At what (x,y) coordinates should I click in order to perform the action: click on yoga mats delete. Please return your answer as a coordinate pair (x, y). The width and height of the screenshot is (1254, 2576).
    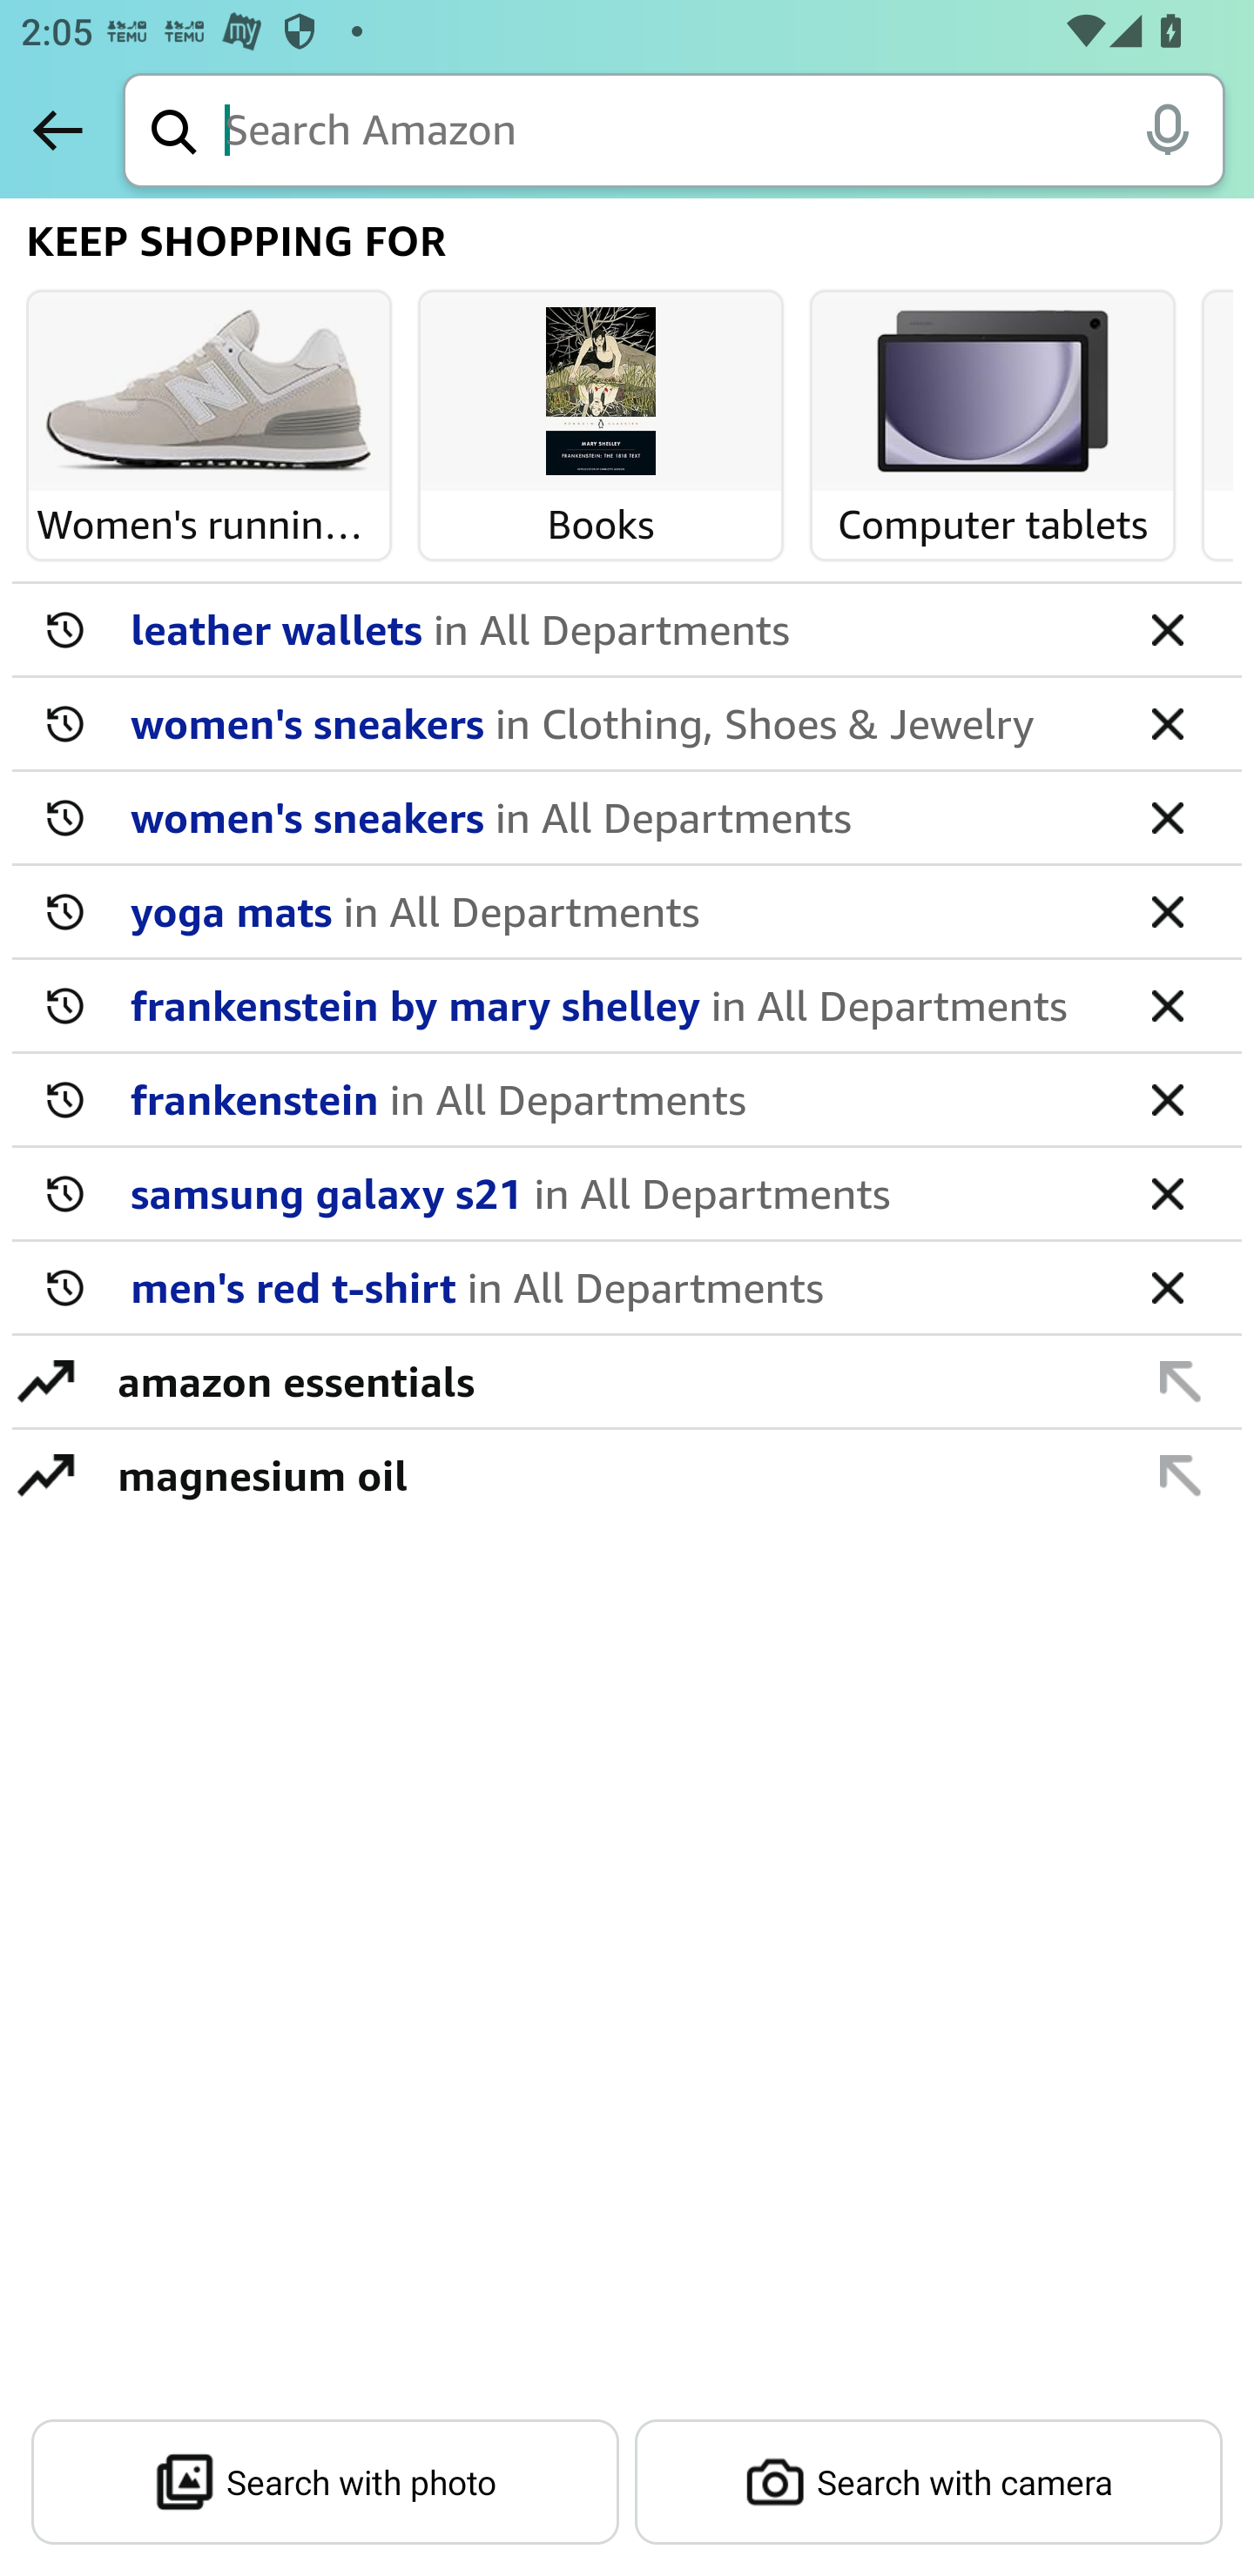
    Looking at the image, I should click on (627, 912).